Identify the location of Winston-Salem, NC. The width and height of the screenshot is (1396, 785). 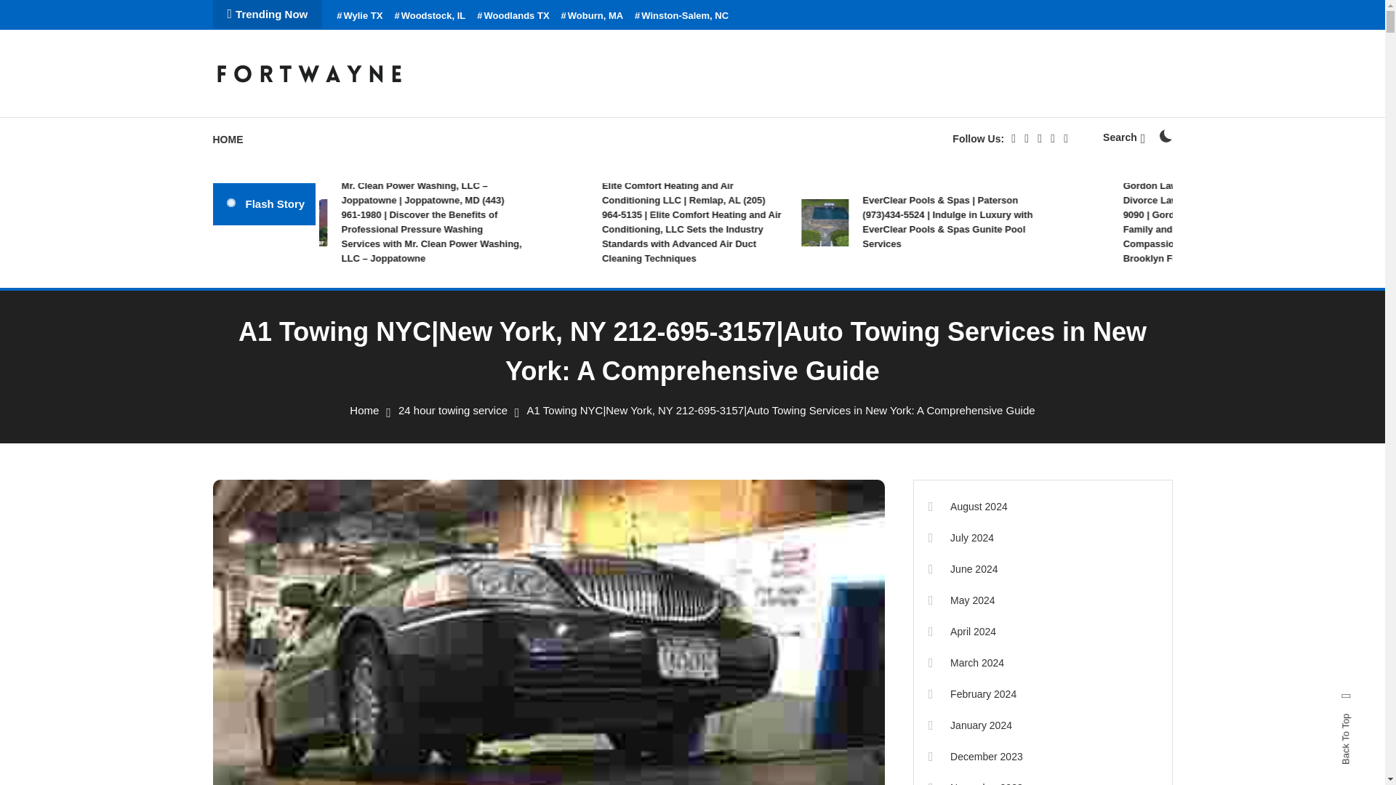
(682, 16).